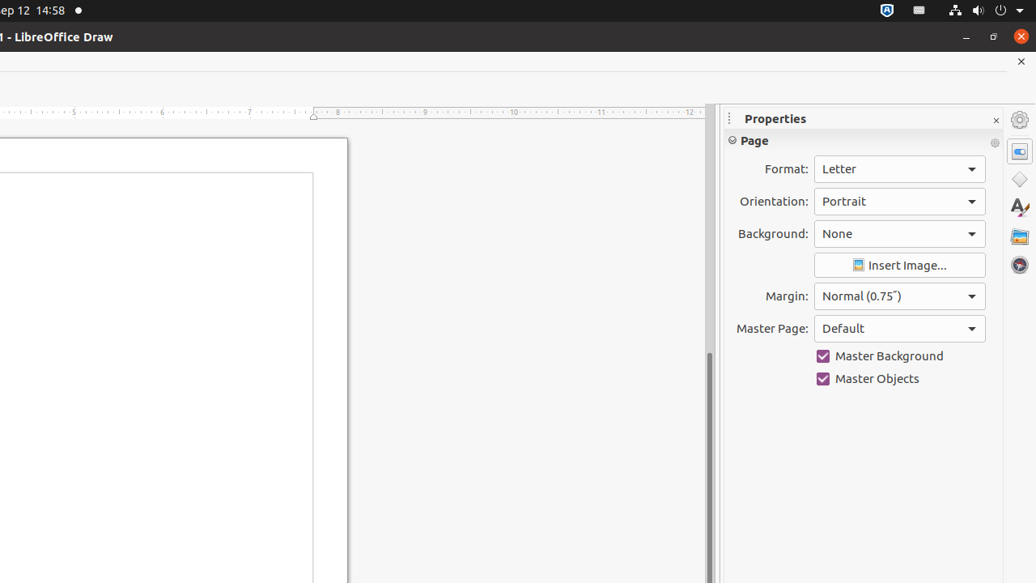 The width and height of the screenshot is (1036, 583). Describe the element at coordinates (996, 121) in the screenshot. I see `Close Sidebar Deck` at that location.